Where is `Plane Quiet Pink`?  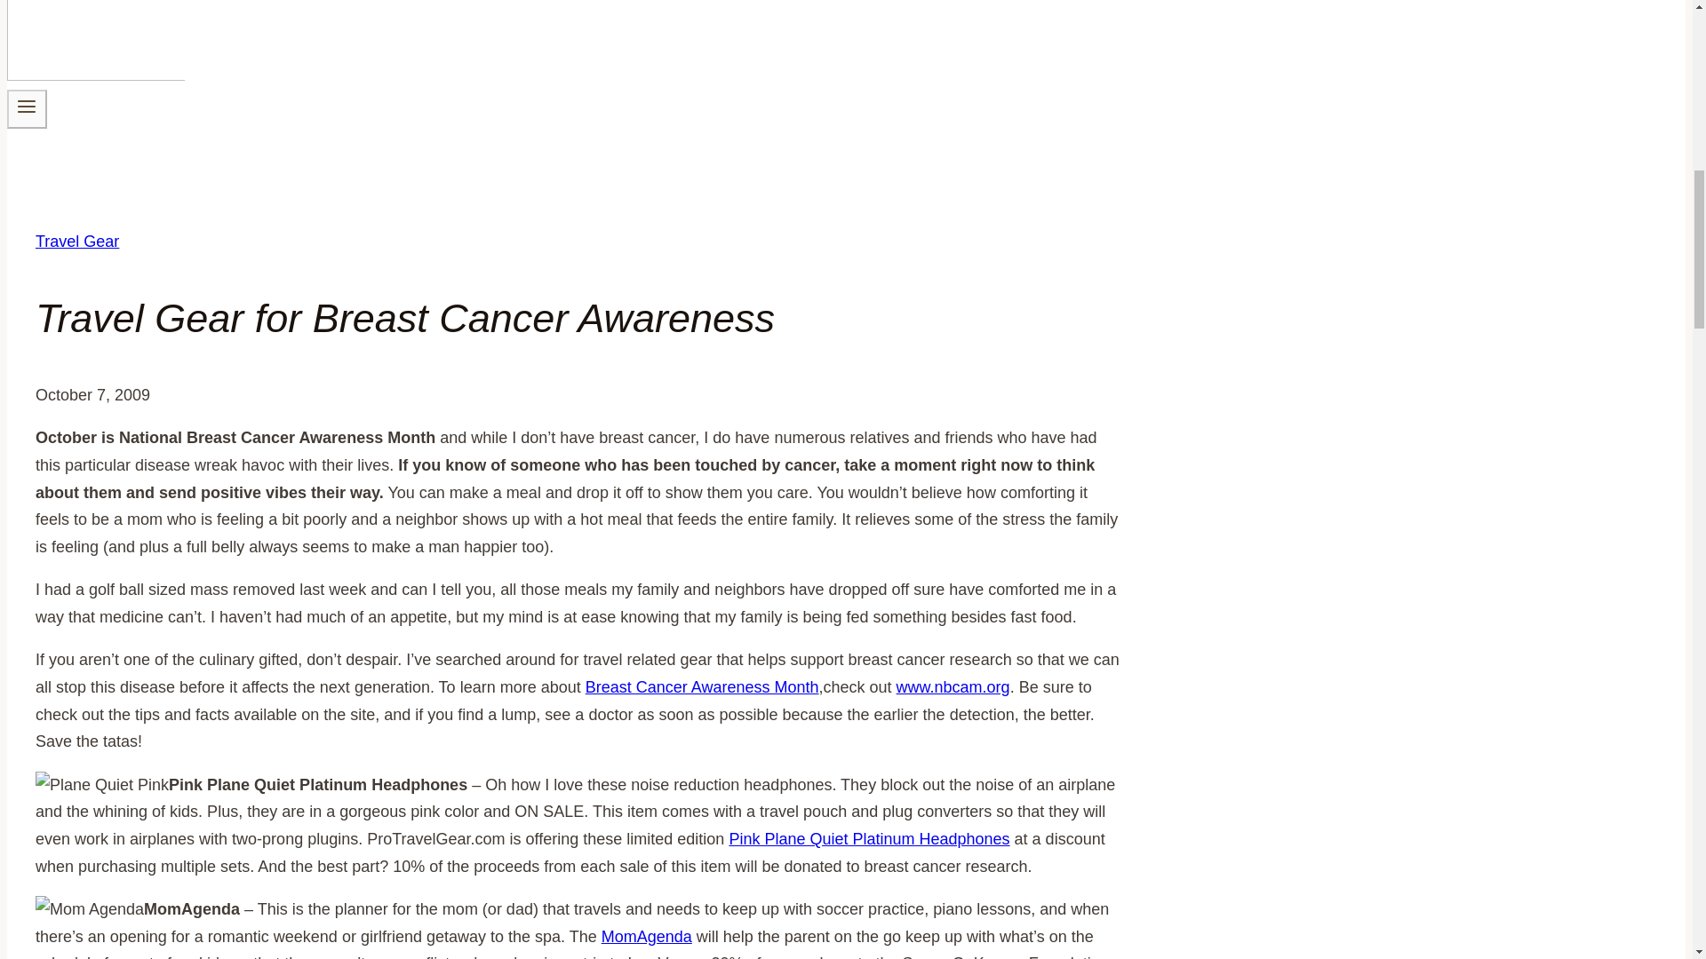 Plane Quiet Pink is located at coordinates (102, 785).